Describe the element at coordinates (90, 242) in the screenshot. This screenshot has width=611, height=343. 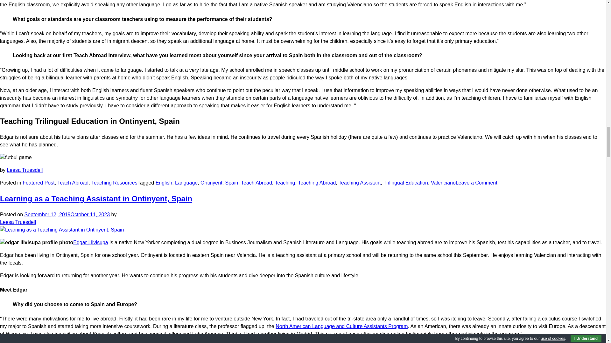
I see `Edgar Llivisupa` at that location.